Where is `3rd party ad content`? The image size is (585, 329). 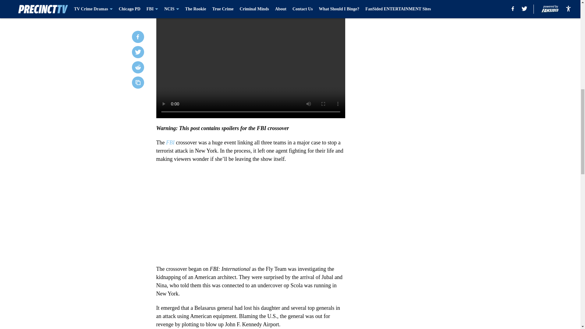 3rd party ad content is located at coordinates (421, 138).